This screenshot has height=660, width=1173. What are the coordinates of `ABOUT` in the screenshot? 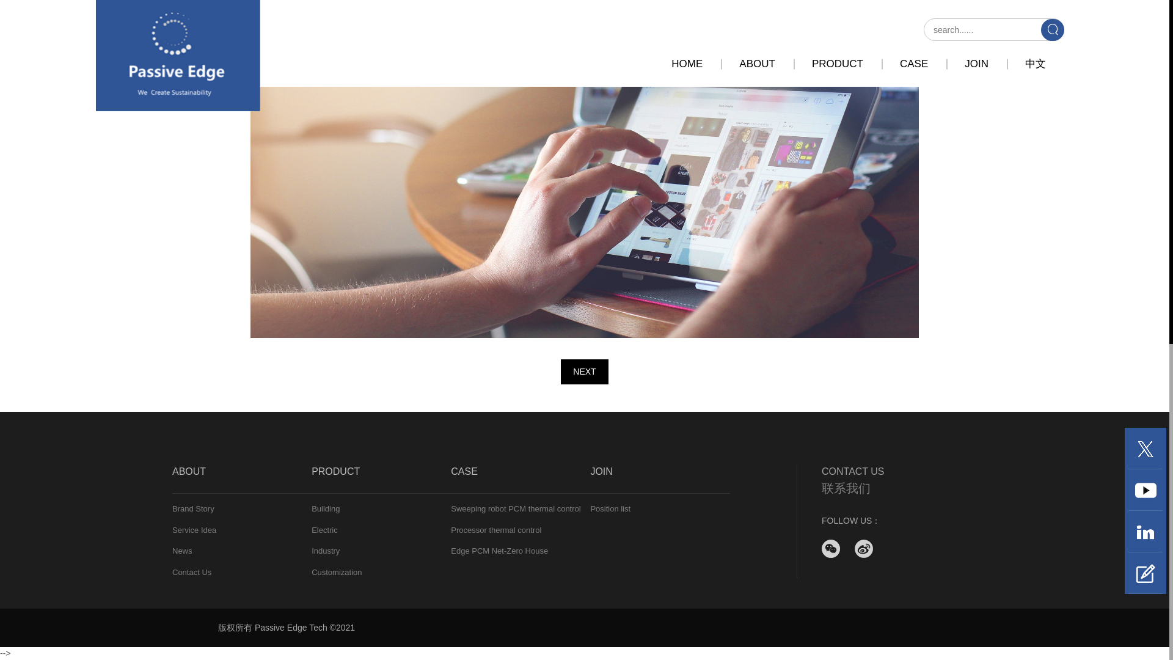 It's located at (242, 479).